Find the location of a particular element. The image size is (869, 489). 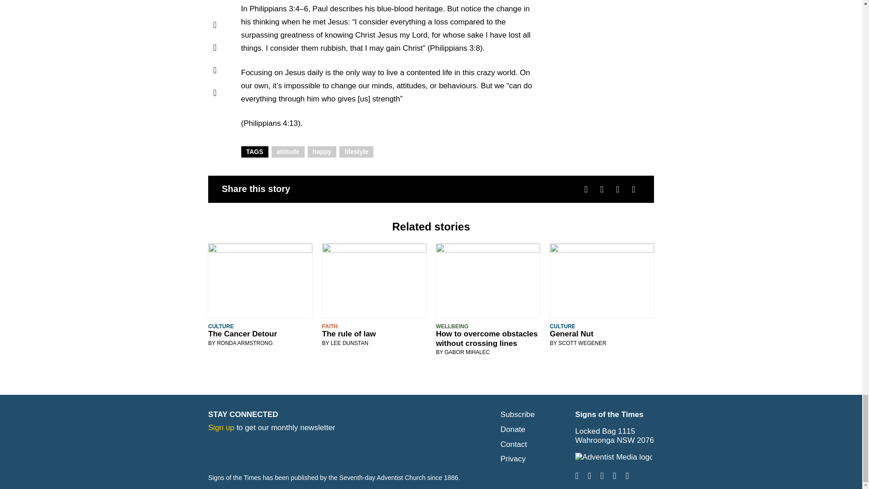

Share on Twitter is located at coordinates (602, 188).